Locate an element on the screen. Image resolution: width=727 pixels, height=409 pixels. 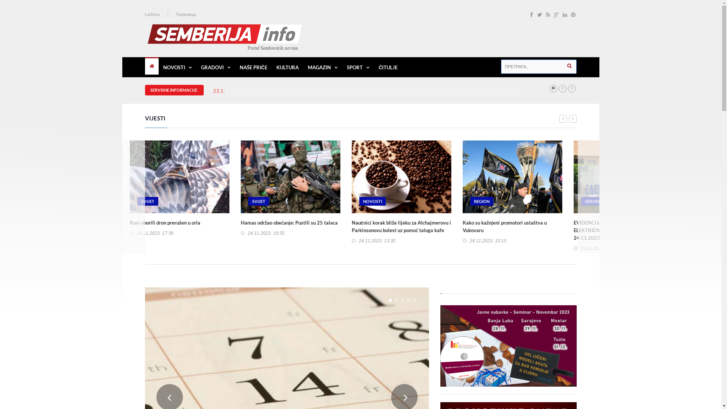
4 is located at coordinates (408, 300).